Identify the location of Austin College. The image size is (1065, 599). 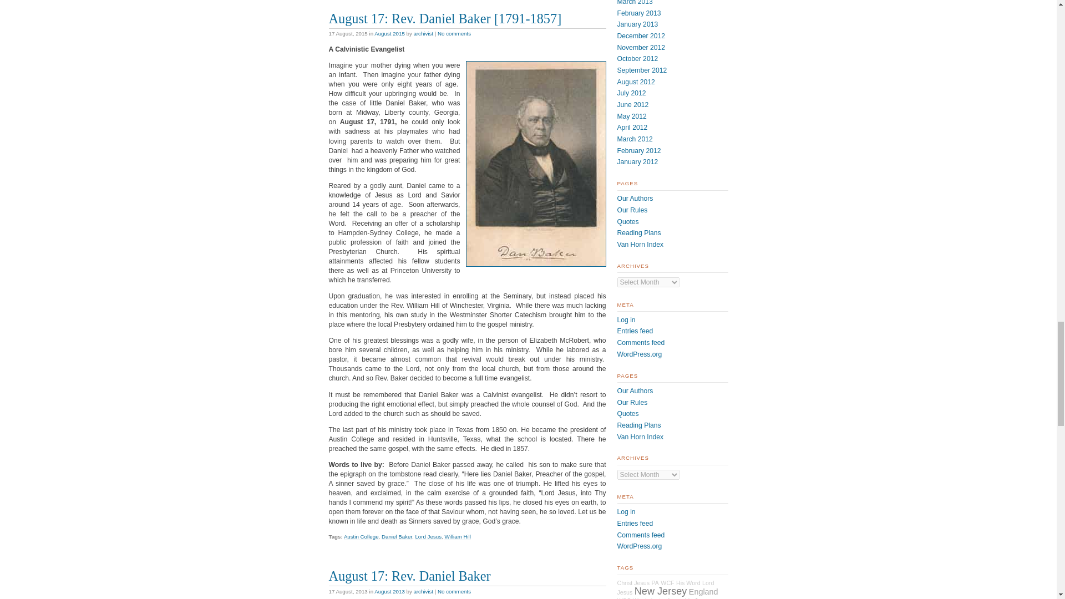
(362, 537).